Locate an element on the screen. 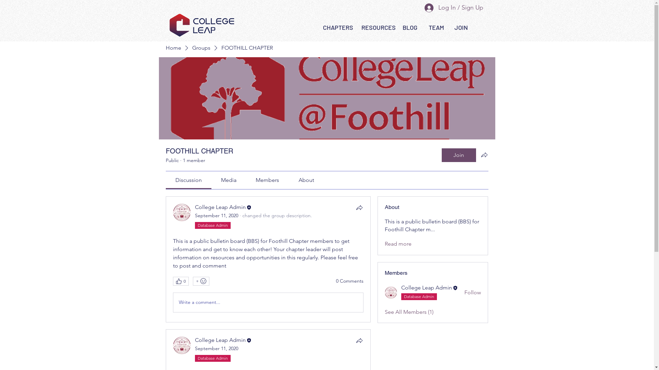 This screenshot has height=370, width=659. College Leap Admin is located at coordinates (182, 212).